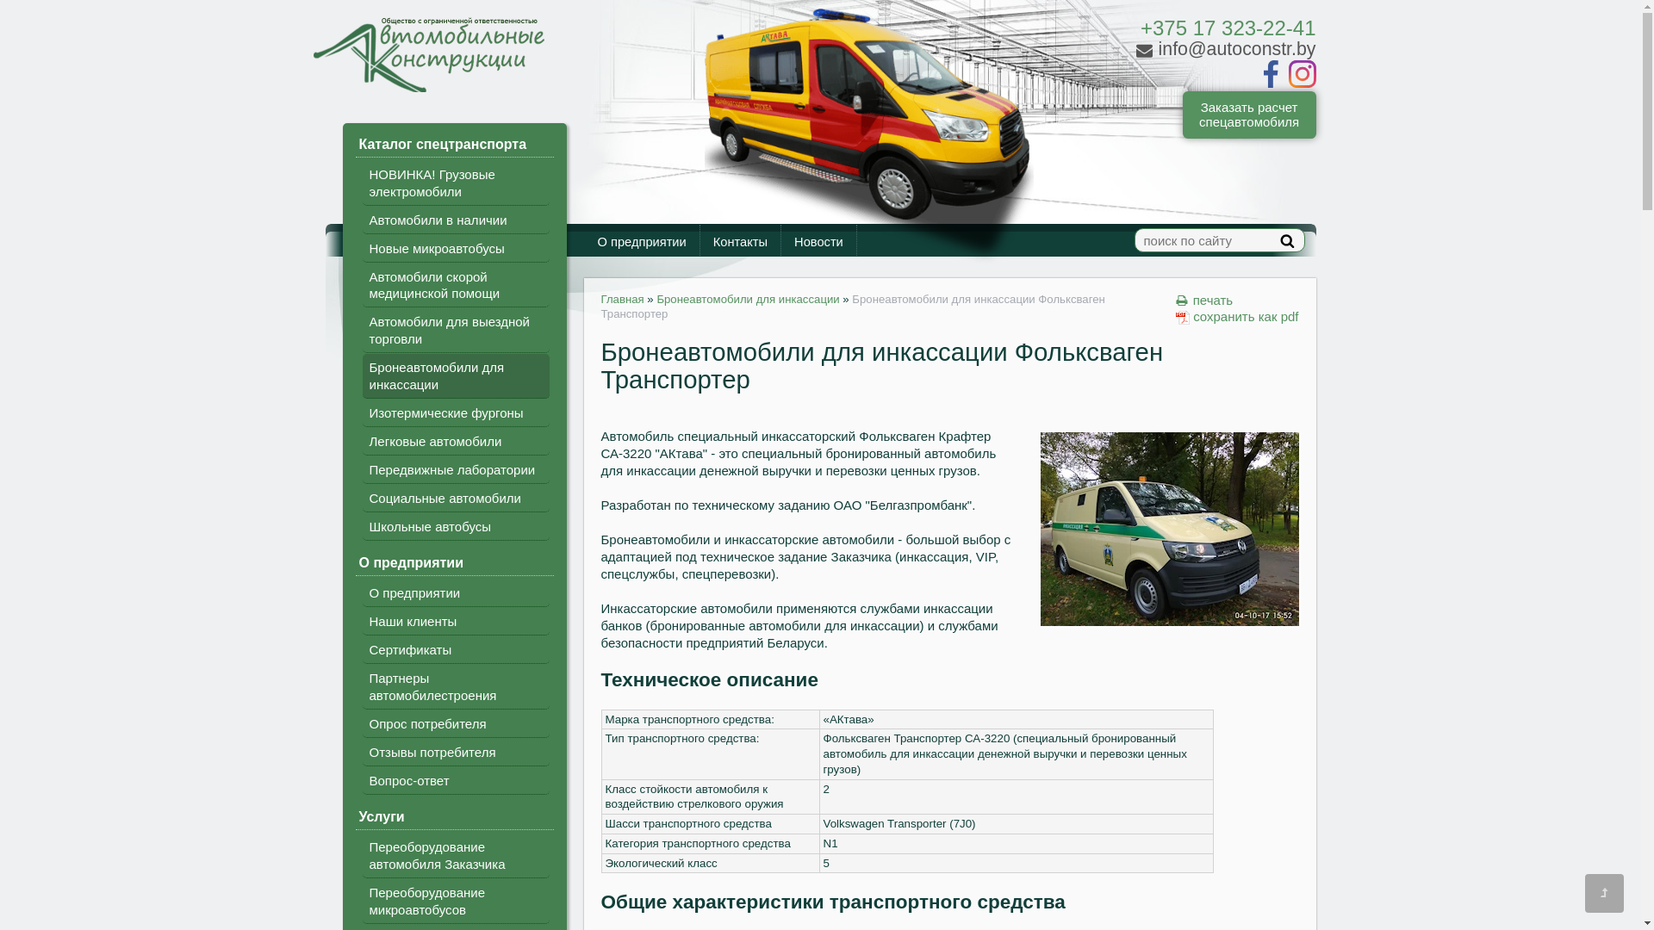 This screenshot has height=930, width=1654. I want to click on info@autoconstr.by, so click(1225, 50).